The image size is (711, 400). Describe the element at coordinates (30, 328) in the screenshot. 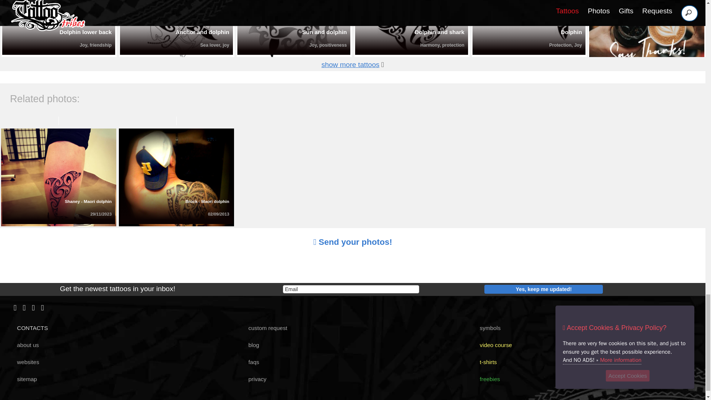

I see `Artists contacts` at that location.